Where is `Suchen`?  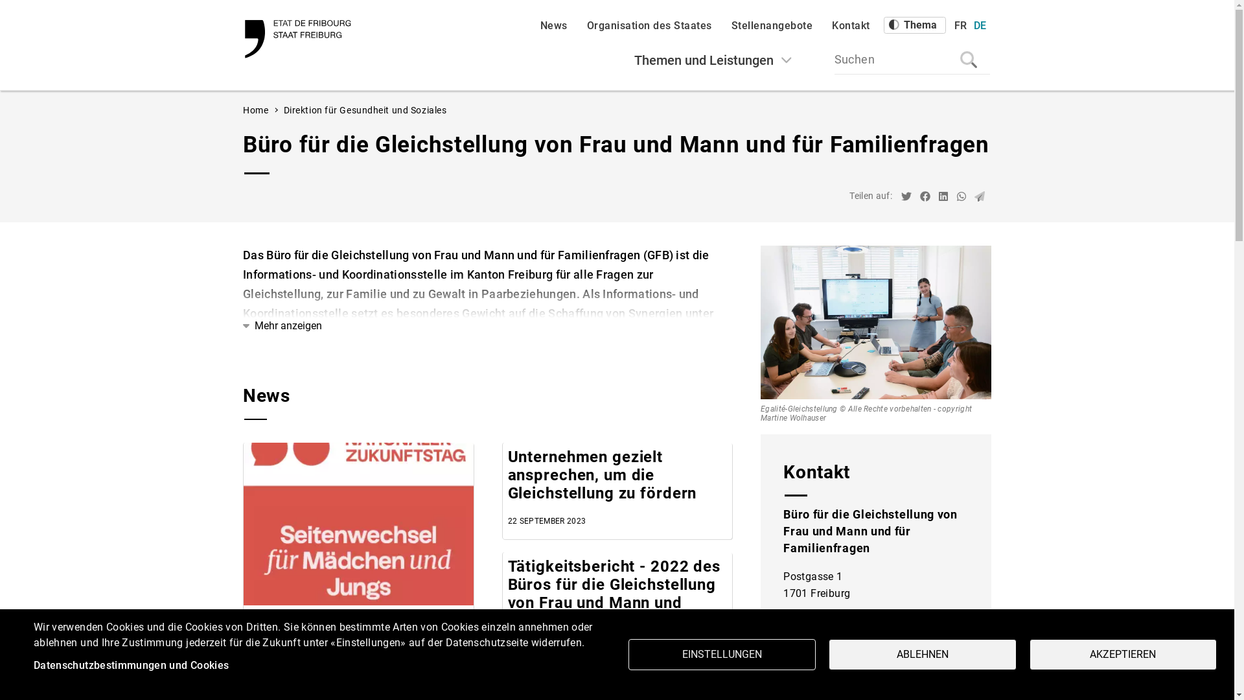
Suchen is located at coordinates (912, 60).